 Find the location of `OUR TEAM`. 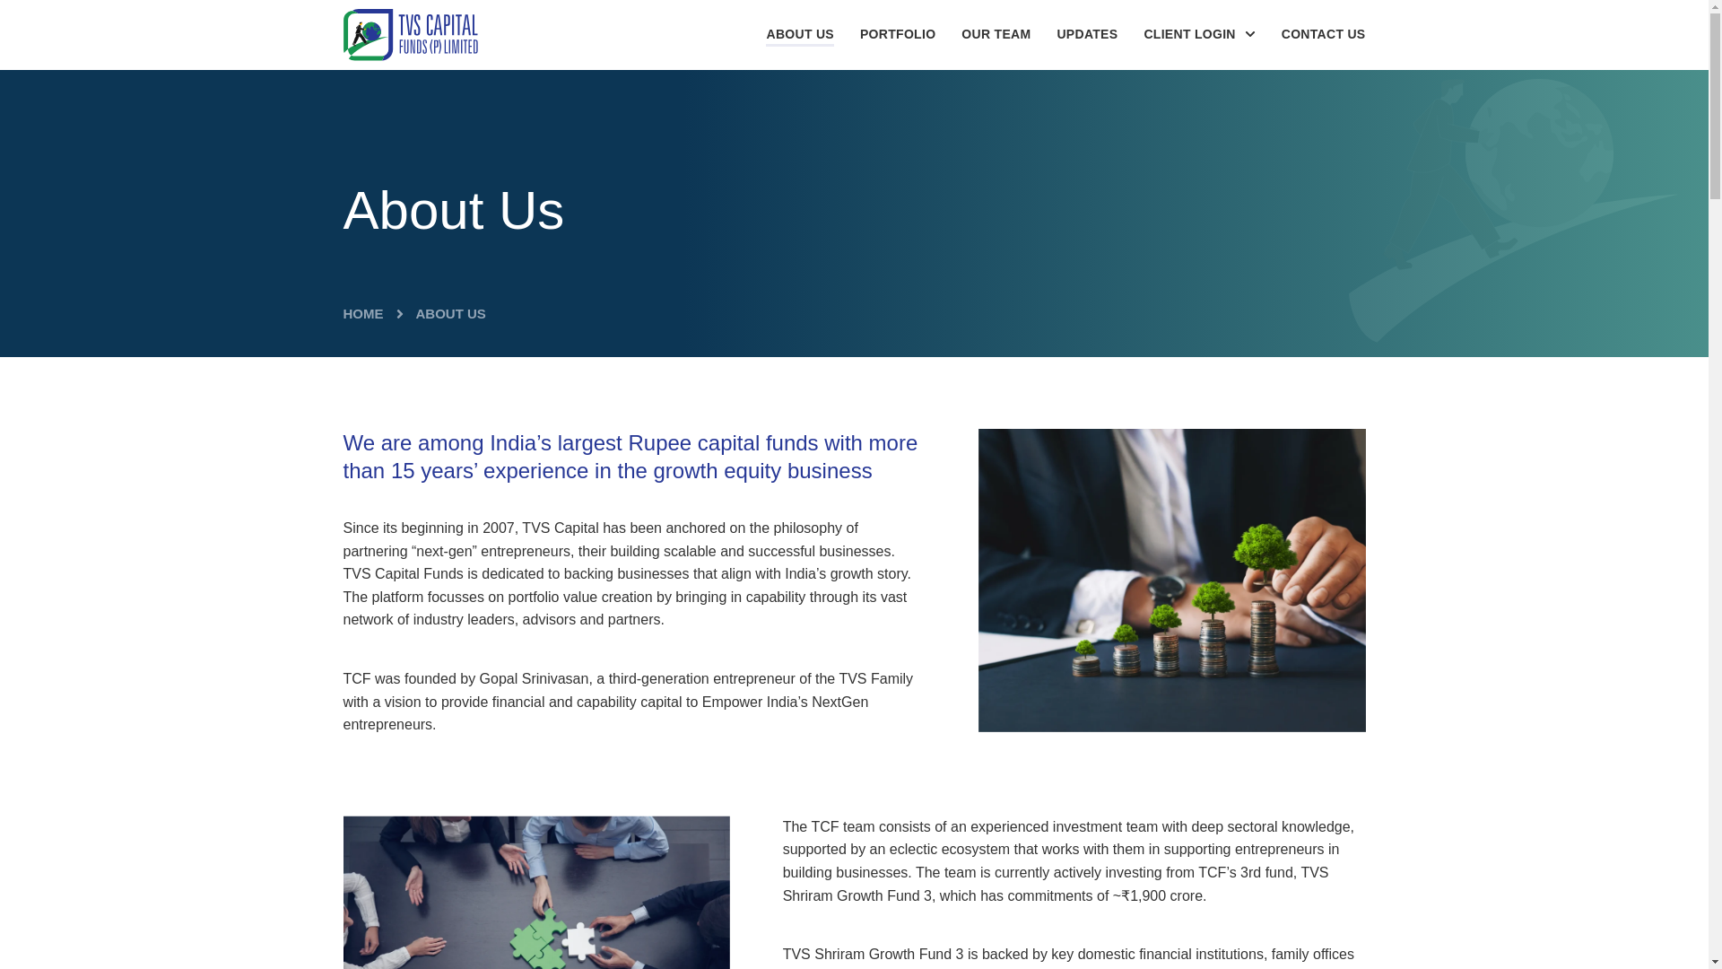

OUR TEAM is located at coordinates (996, 34).